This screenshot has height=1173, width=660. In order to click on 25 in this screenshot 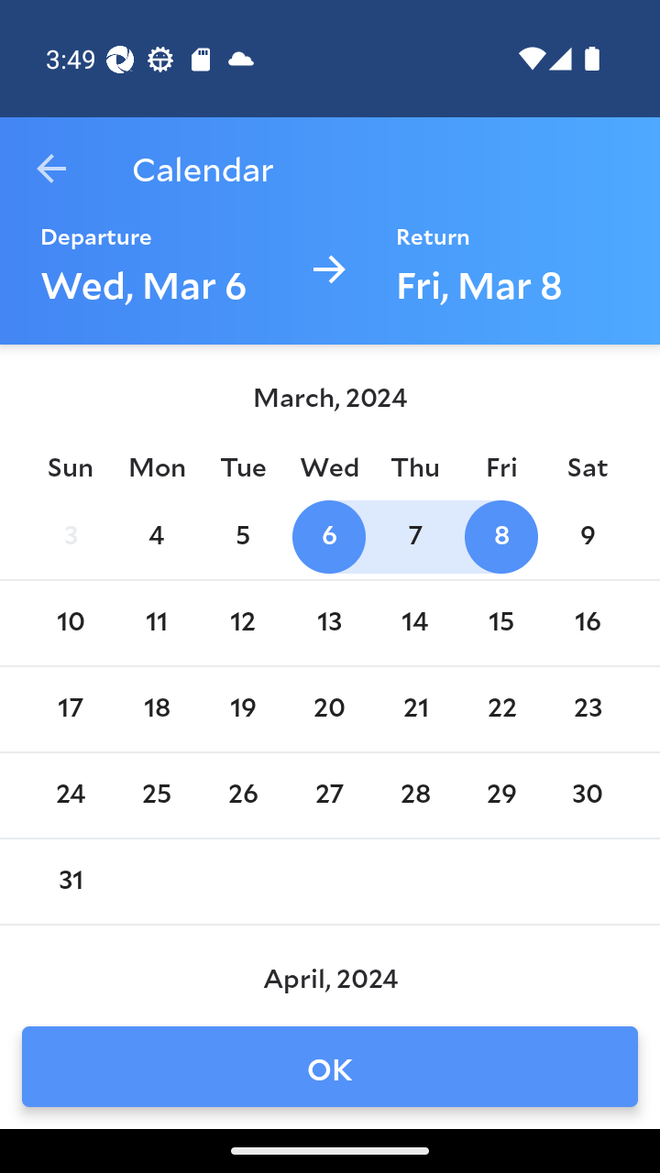, I will do `click(156, 795)`.